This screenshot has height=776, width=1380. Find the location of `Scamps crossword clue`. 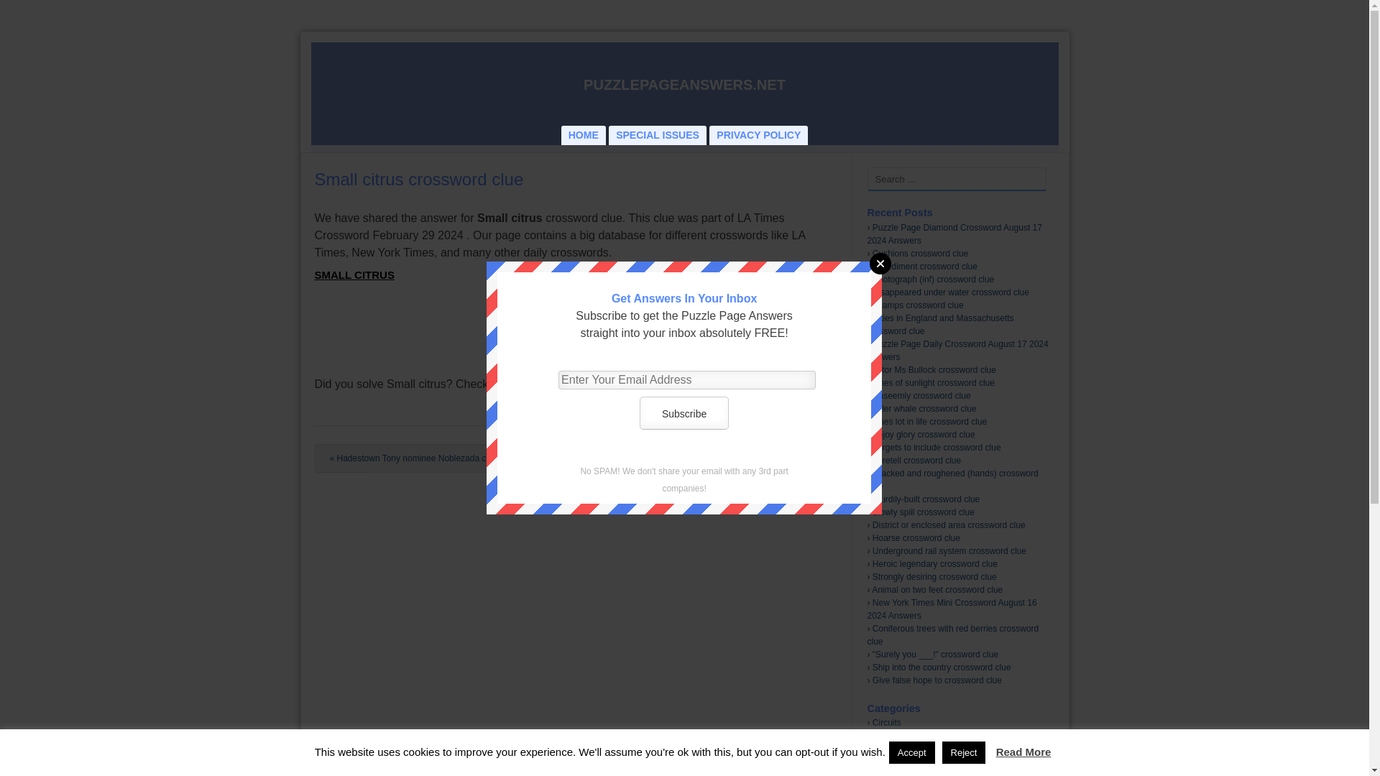

Scamps crossword clue is located at coordinates (917, 305).